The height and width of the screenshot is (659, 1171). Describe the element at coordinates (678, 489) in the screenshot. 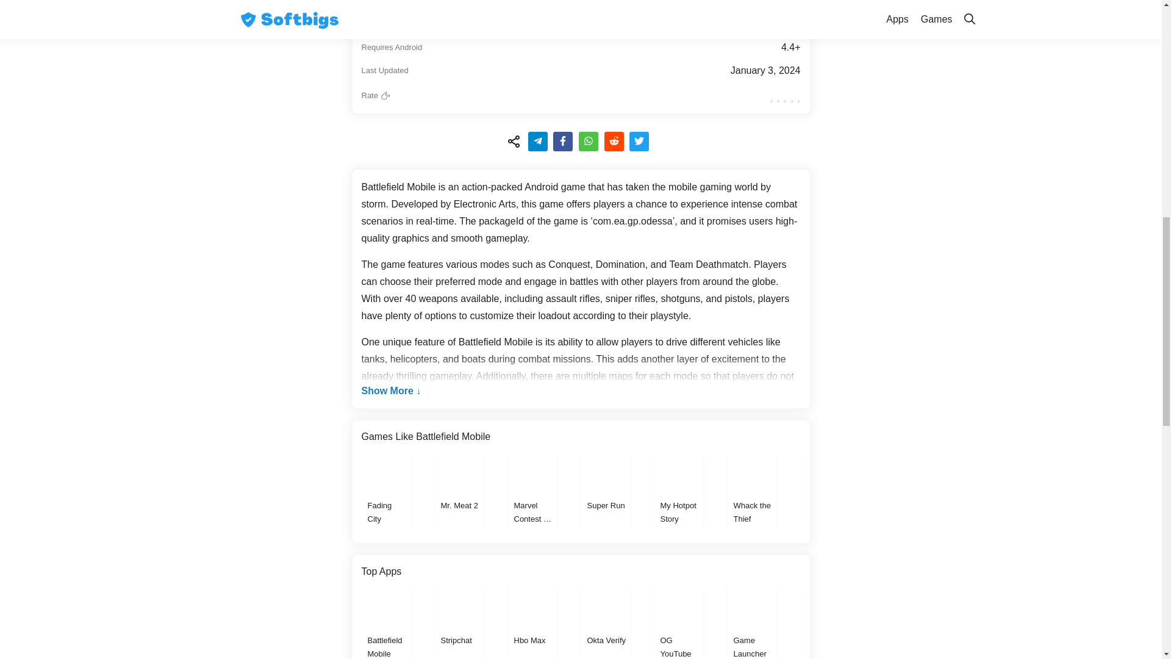

I see `My Hotpot Story` at that location.